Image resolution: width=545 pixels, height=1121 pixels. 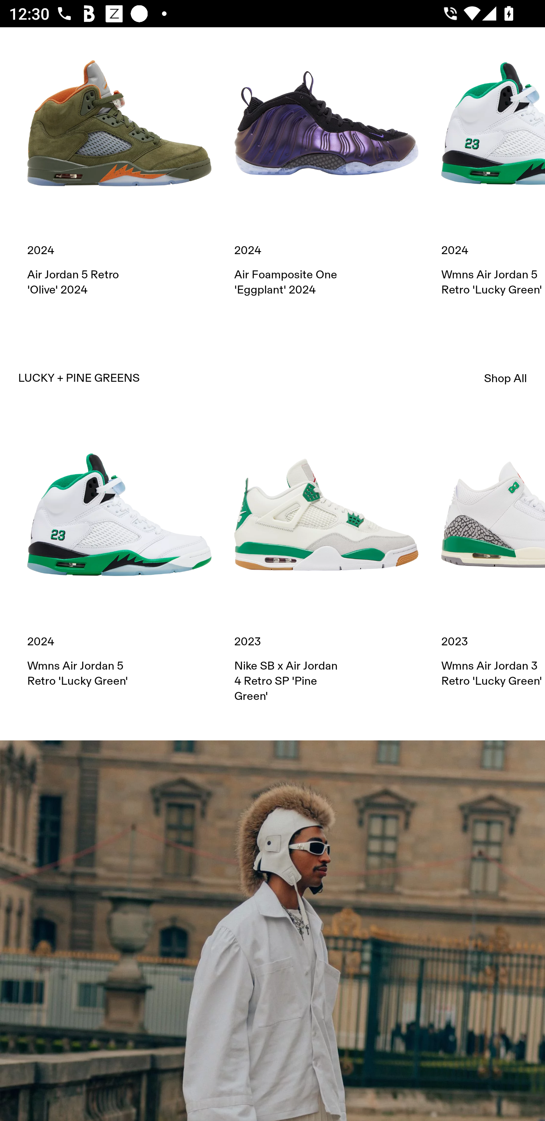 What do you see at coordinates (119, 164) in the screenshot?
I see `2024 Air Jordan 5 Retro 'Olive' 2024` at bounding box center [119, 164].